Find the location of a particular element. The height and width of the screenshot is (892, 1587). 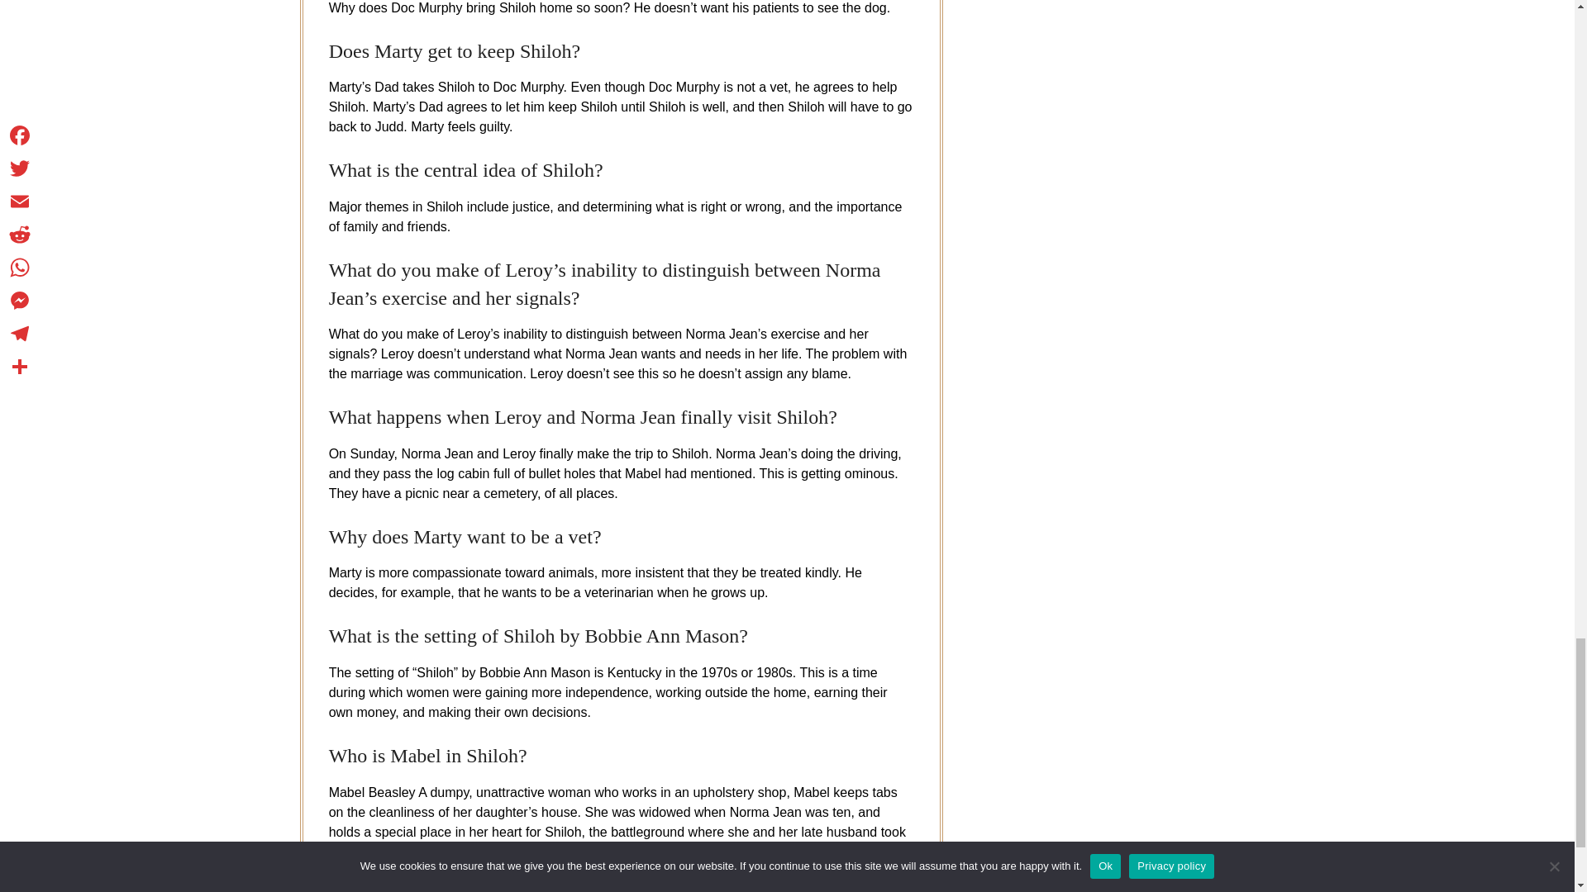

Messenger is located at coordinates (510, 887).